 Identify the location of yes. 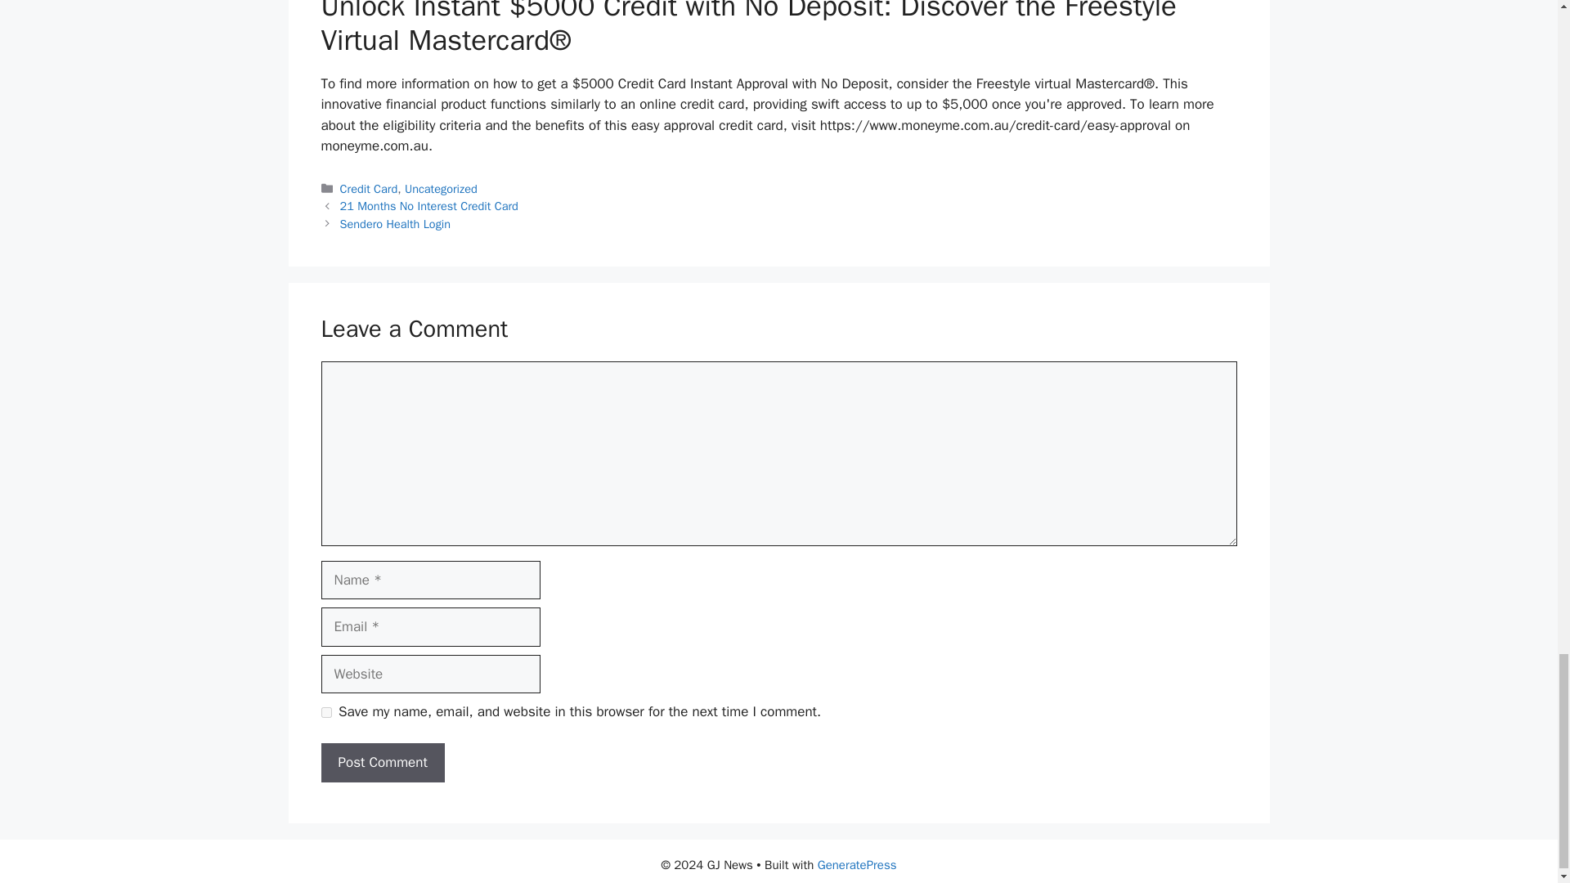
(325, 713).